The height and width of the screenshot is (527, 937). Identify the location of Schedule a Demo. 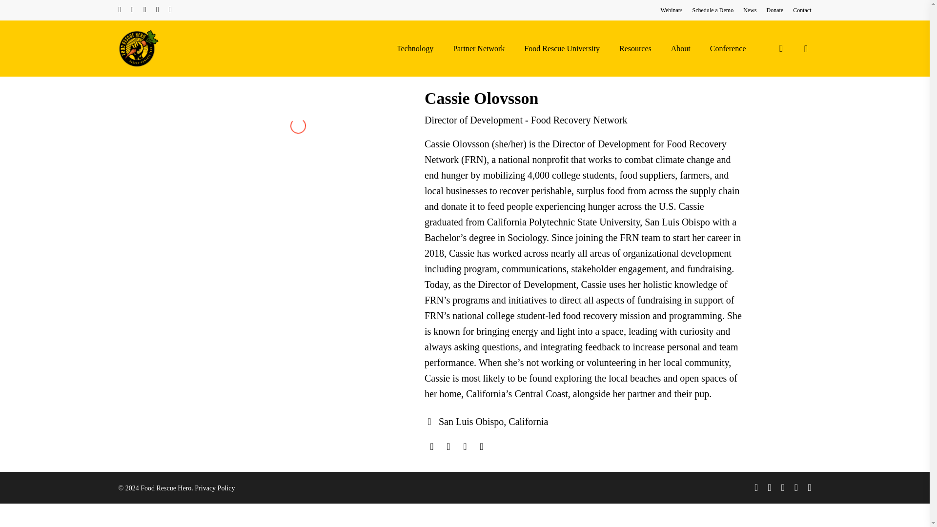
(713, 10).